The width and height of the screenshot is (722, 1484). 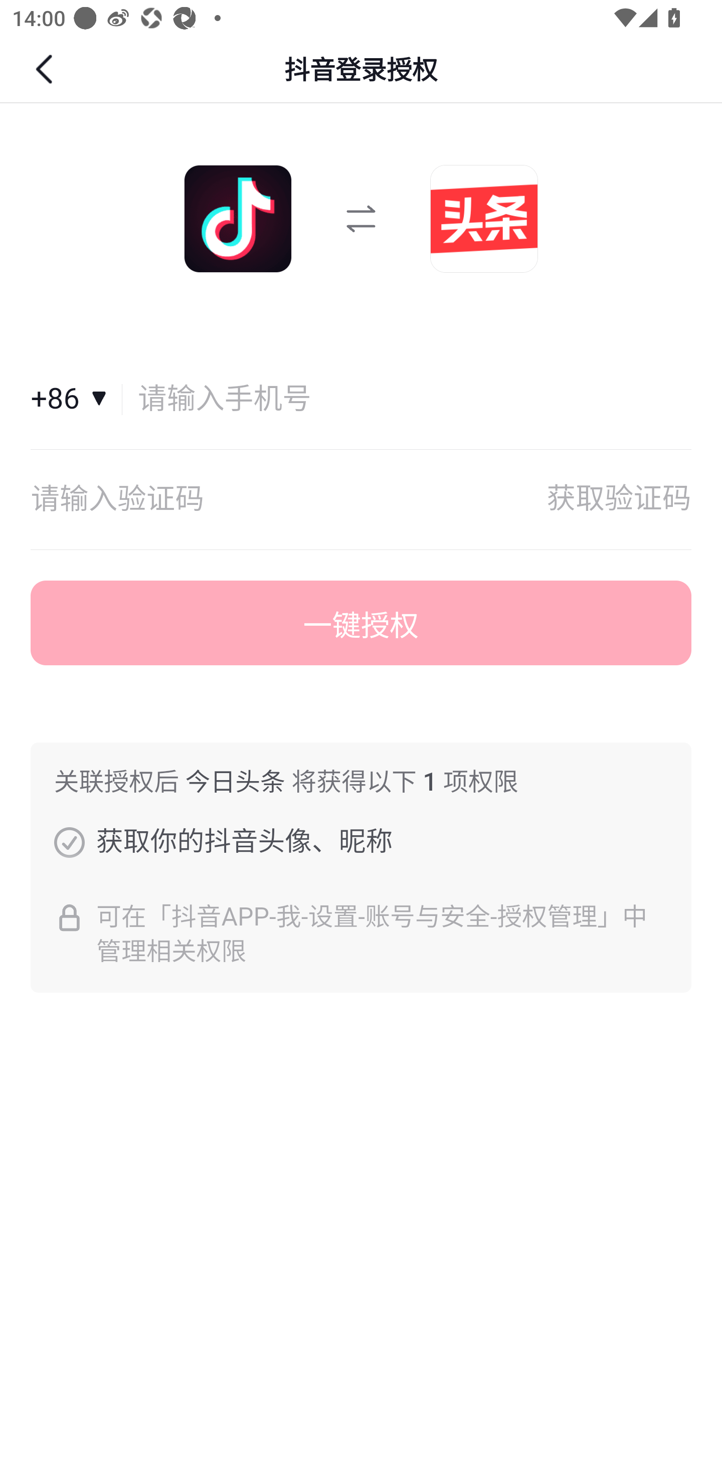 What do you see at coordinates (46, 69) in the screenshot?
I see `返回` at bounding box center [46, 69].